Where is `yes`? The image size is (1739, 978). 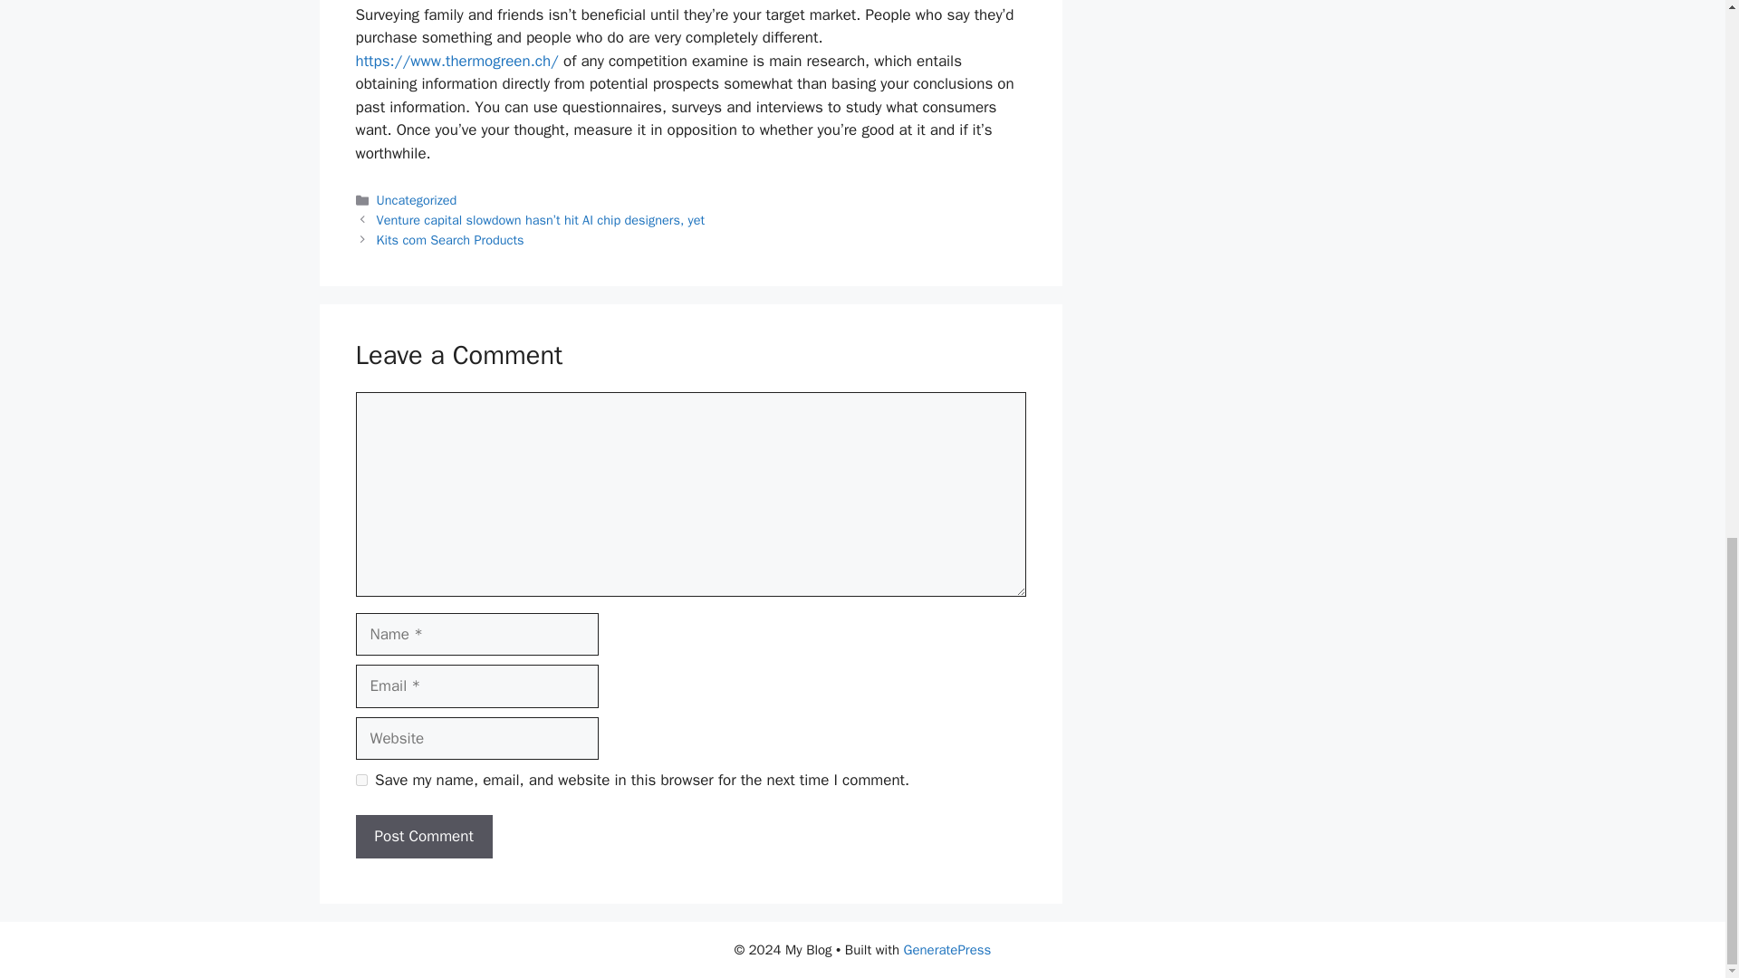
yes is located at coordinates (360, 781).